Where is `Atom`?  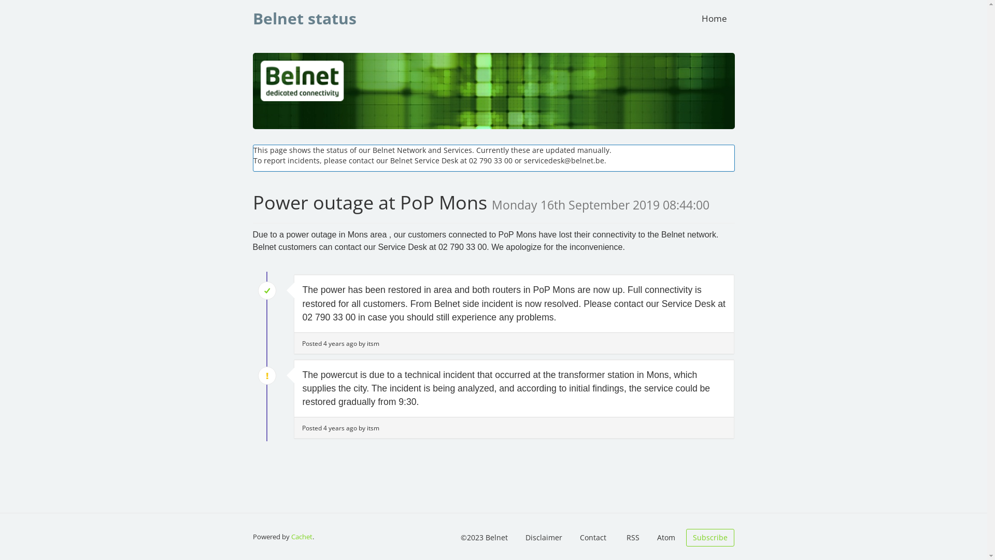
Atom is located at coordinates (666, 538).